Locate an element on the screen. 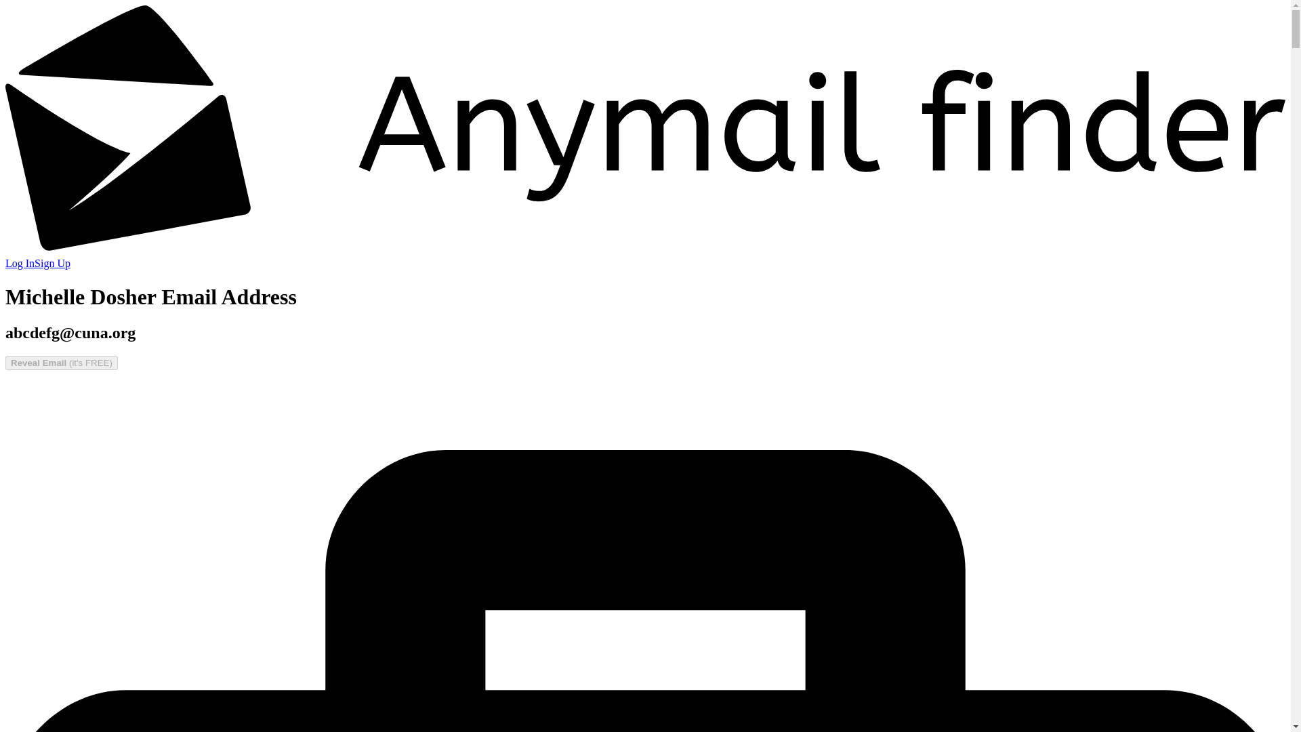  Sign Up is located at coordinates (52, 263).